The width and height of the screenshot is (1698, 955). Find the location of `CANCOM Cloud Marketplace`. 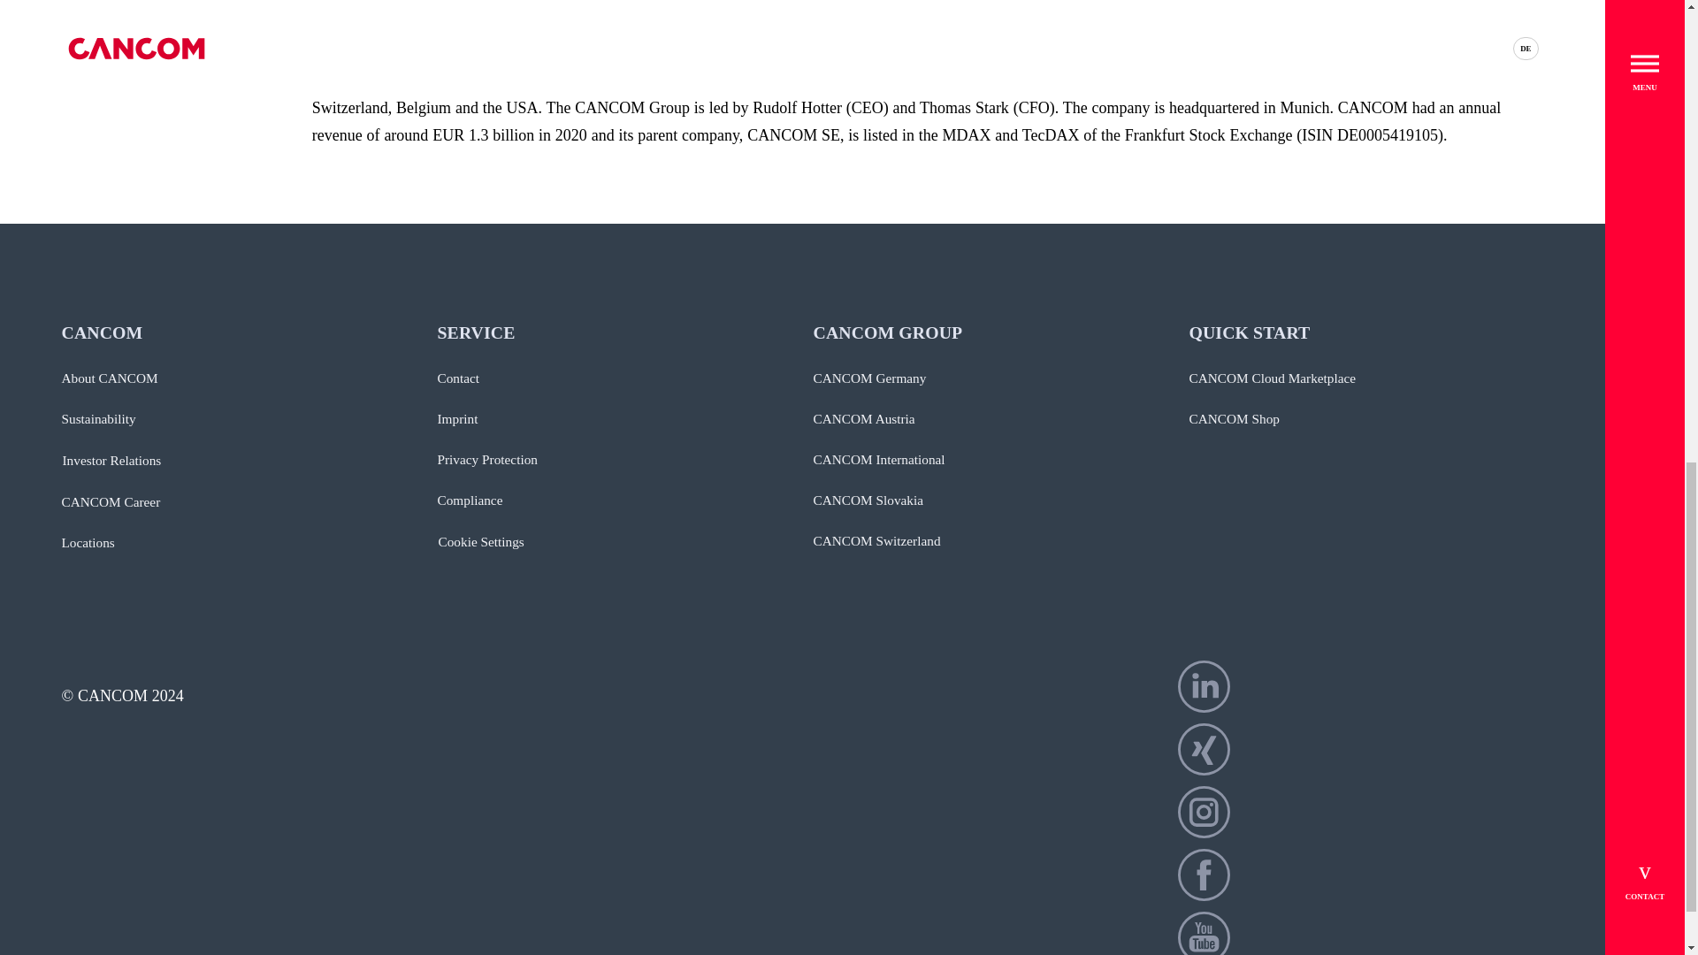

CANCOM Cloud Marketplace is located at coordinates (1272, 378).